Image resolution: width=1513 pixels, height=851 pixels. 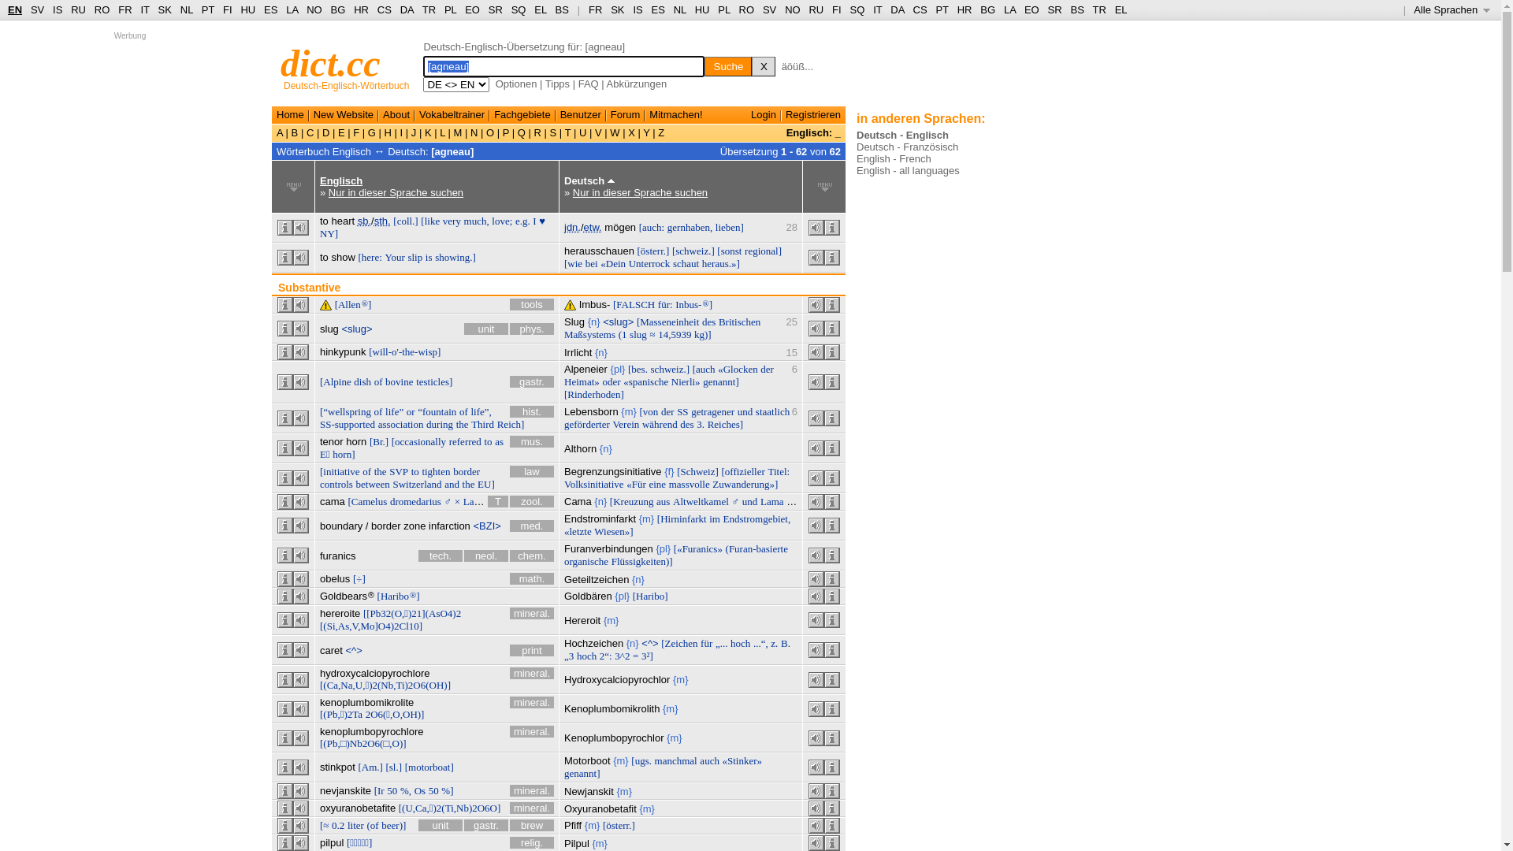 I want to click on obelus, so click(x=335, y=578).